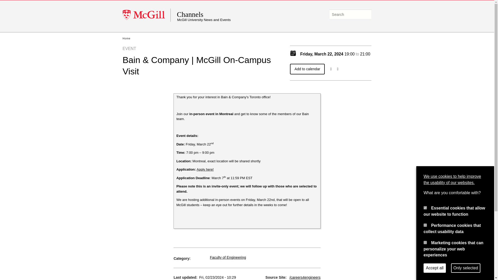  I want to click on Add to calendar, so click(307, 69).